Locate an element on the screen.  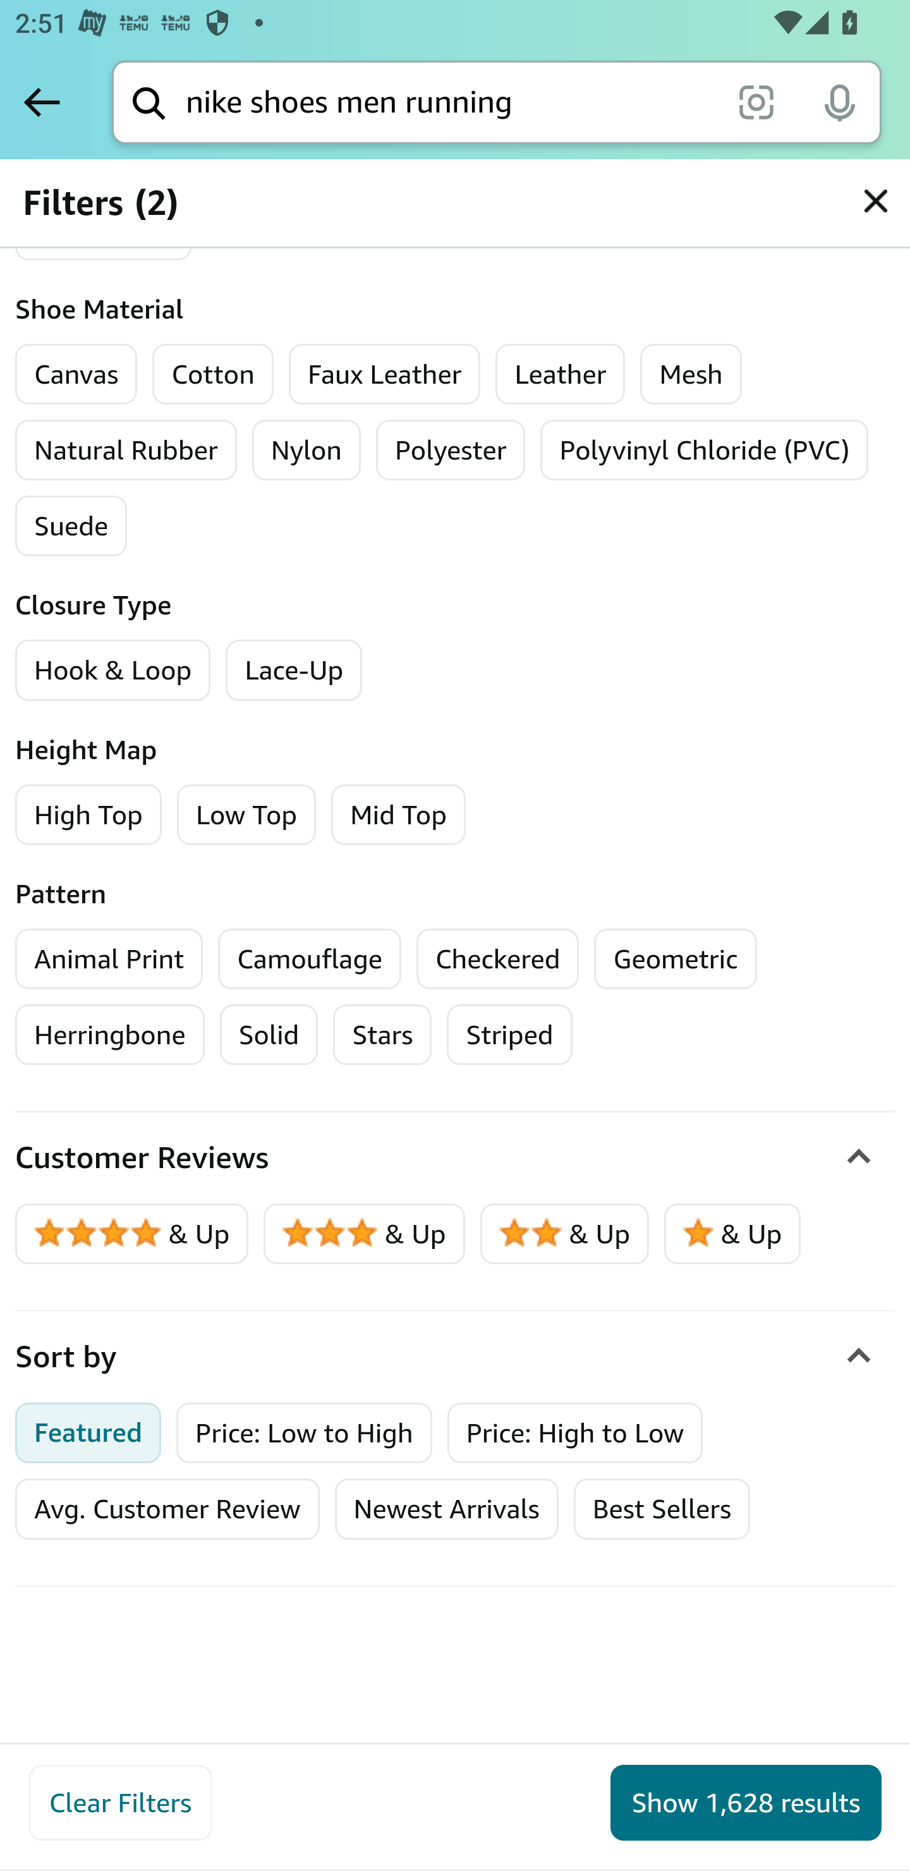
Polyvinyl Chloride (PVC) is located at coordinates (705, 450).